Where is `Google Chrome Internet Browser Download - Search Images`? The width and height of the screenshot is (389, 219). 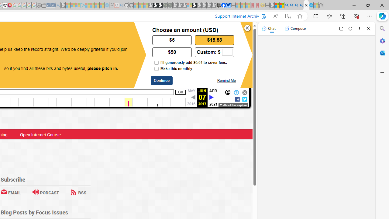
Google Chrome Internet Browser Download - Search Images is located at coordinates (301, 5).